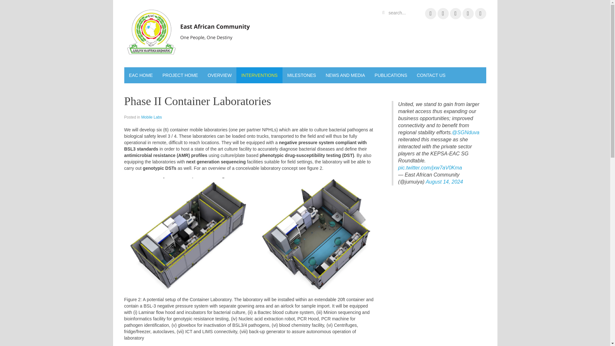 This screenshot has height=346, width=615. What do you see at coordinates (391, 75) in the screenshot?
I see `PUBLICATIONS` at bounding box center [391, 75].